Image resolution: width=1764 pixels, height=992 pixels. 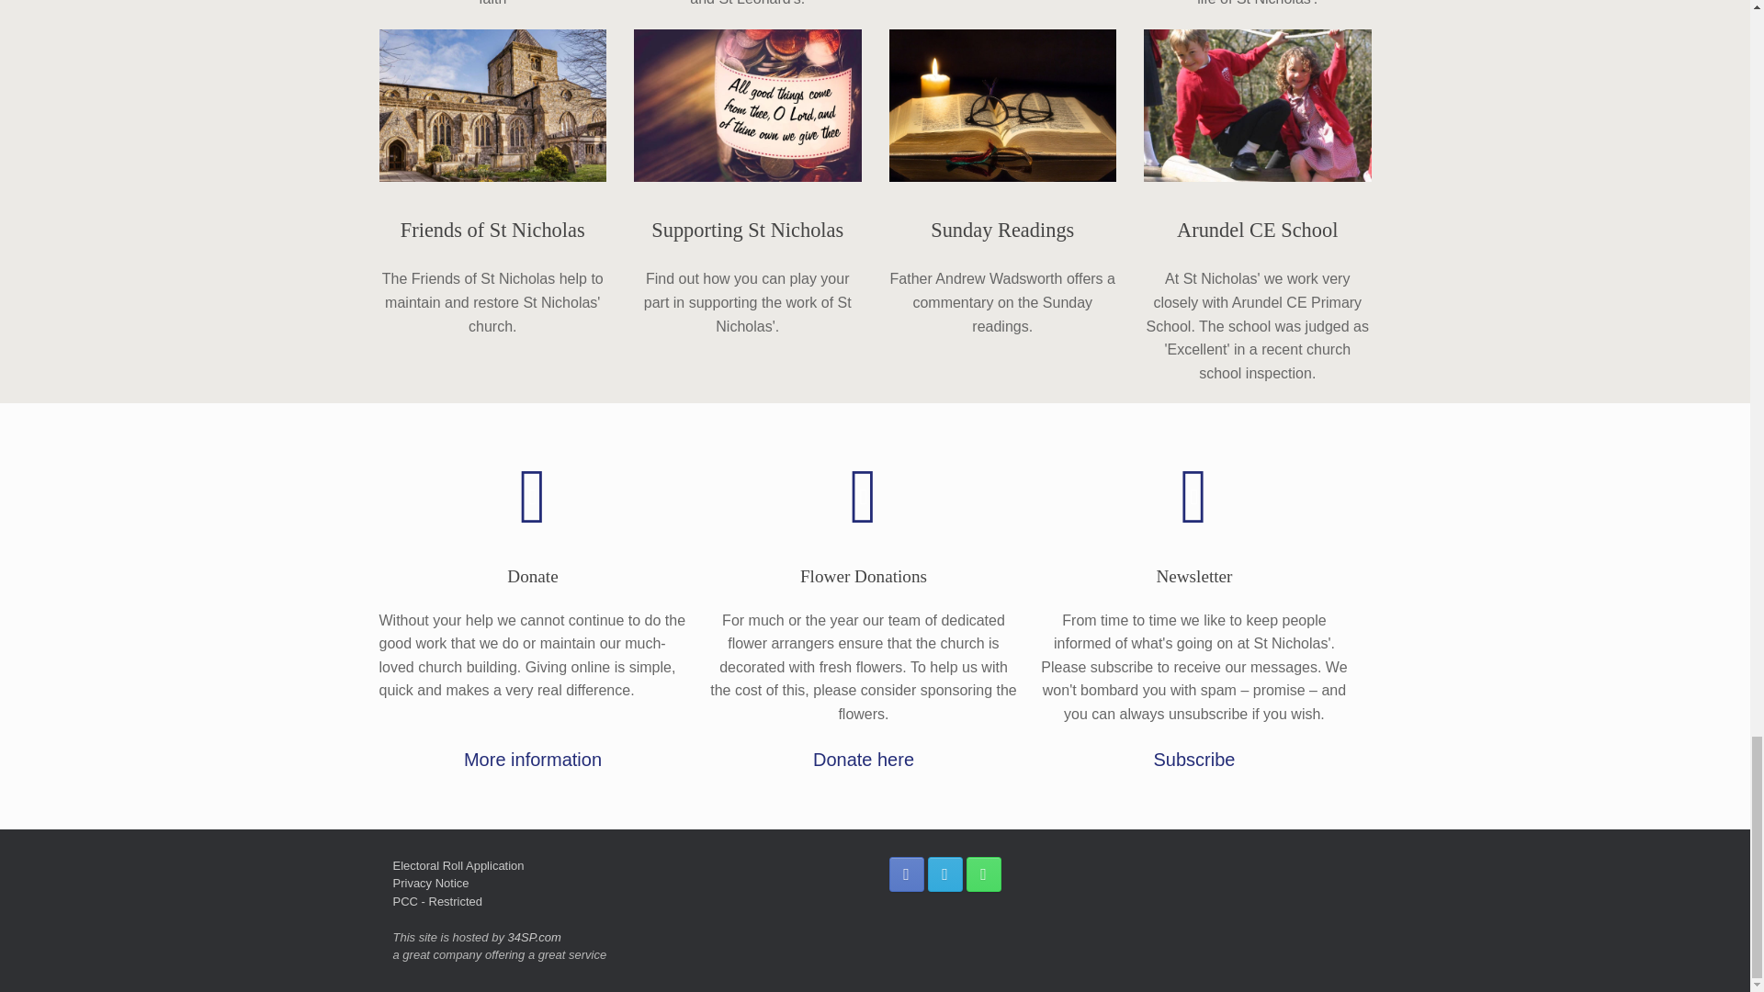 What do you see at coordinates (984, 873) in the screenshot?
I see `St Nicholas Arundel Phone` at bounding box center [984, 873].